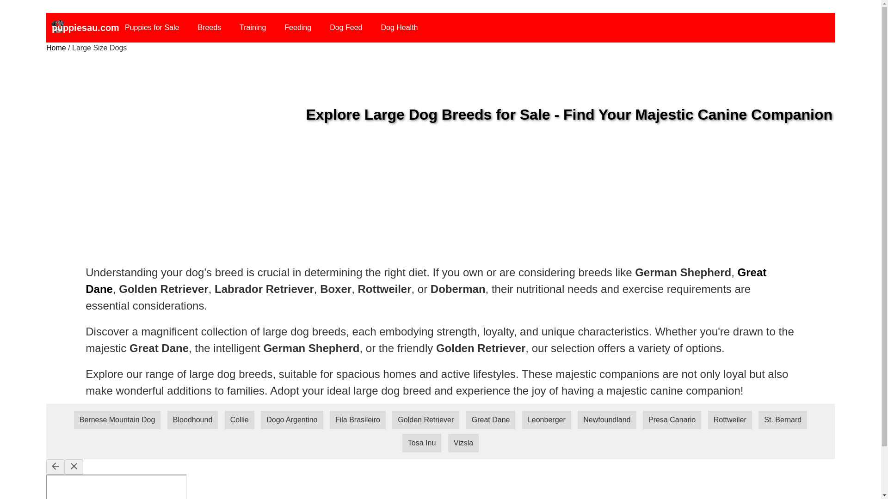  Describe the element at coordinates (253, 28) in the screenshot. I see `Training` at that location.